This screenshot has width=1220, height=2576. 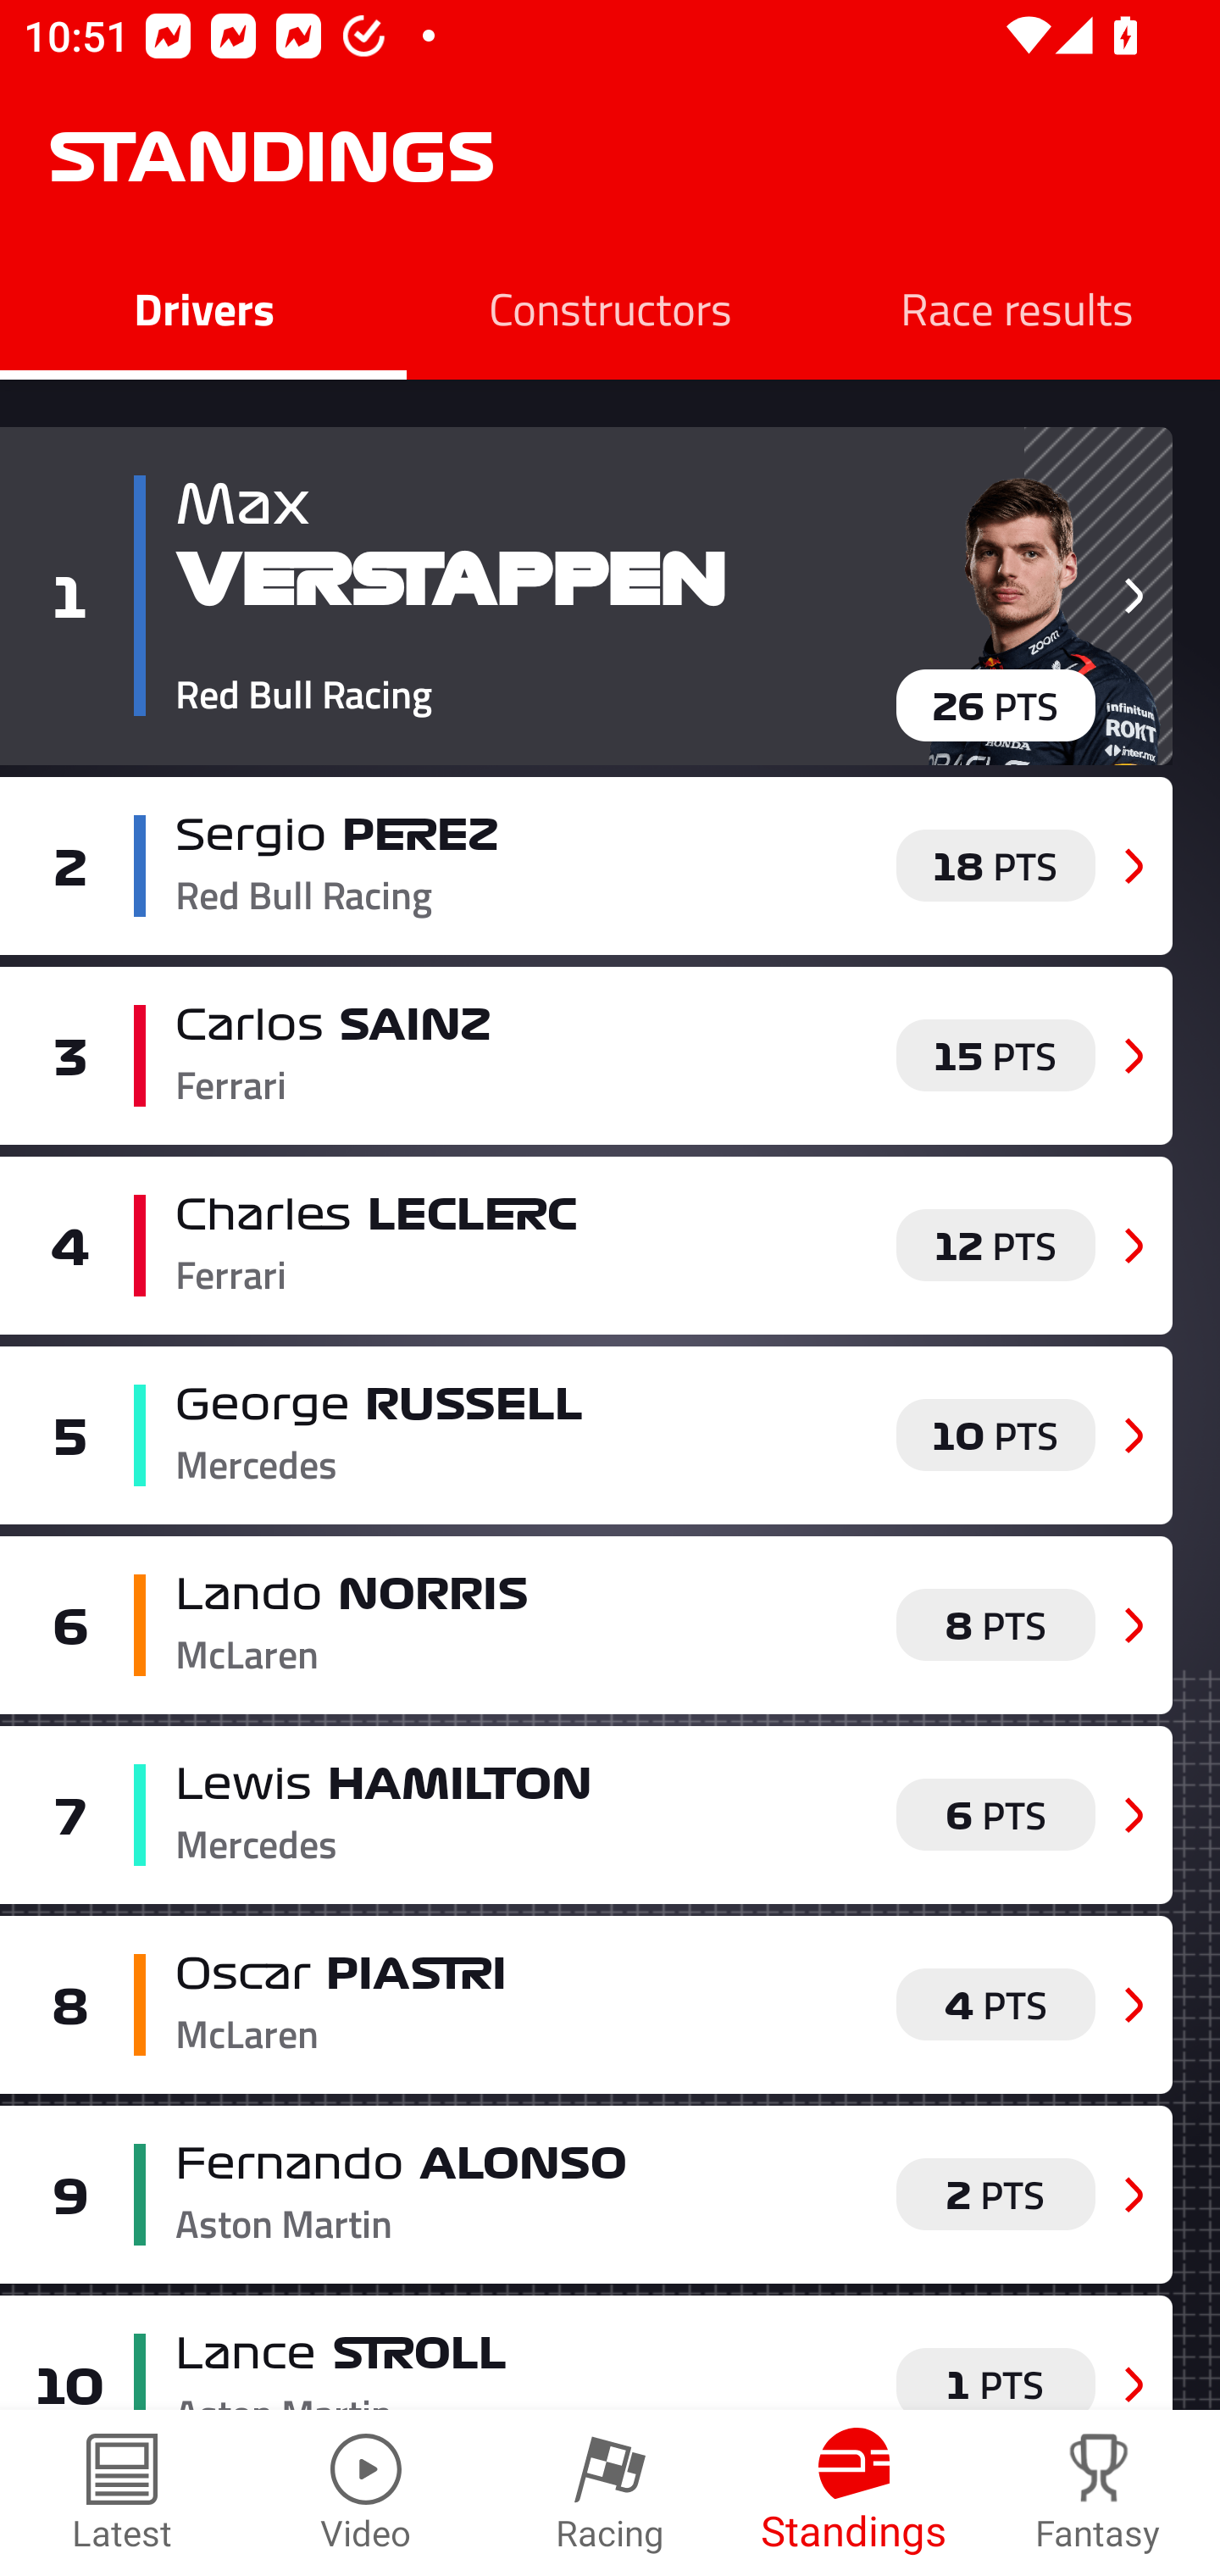 I want to click on 3 Carlos SAINZ Ferrari 15 PTS, so click(x=586, y=1054).